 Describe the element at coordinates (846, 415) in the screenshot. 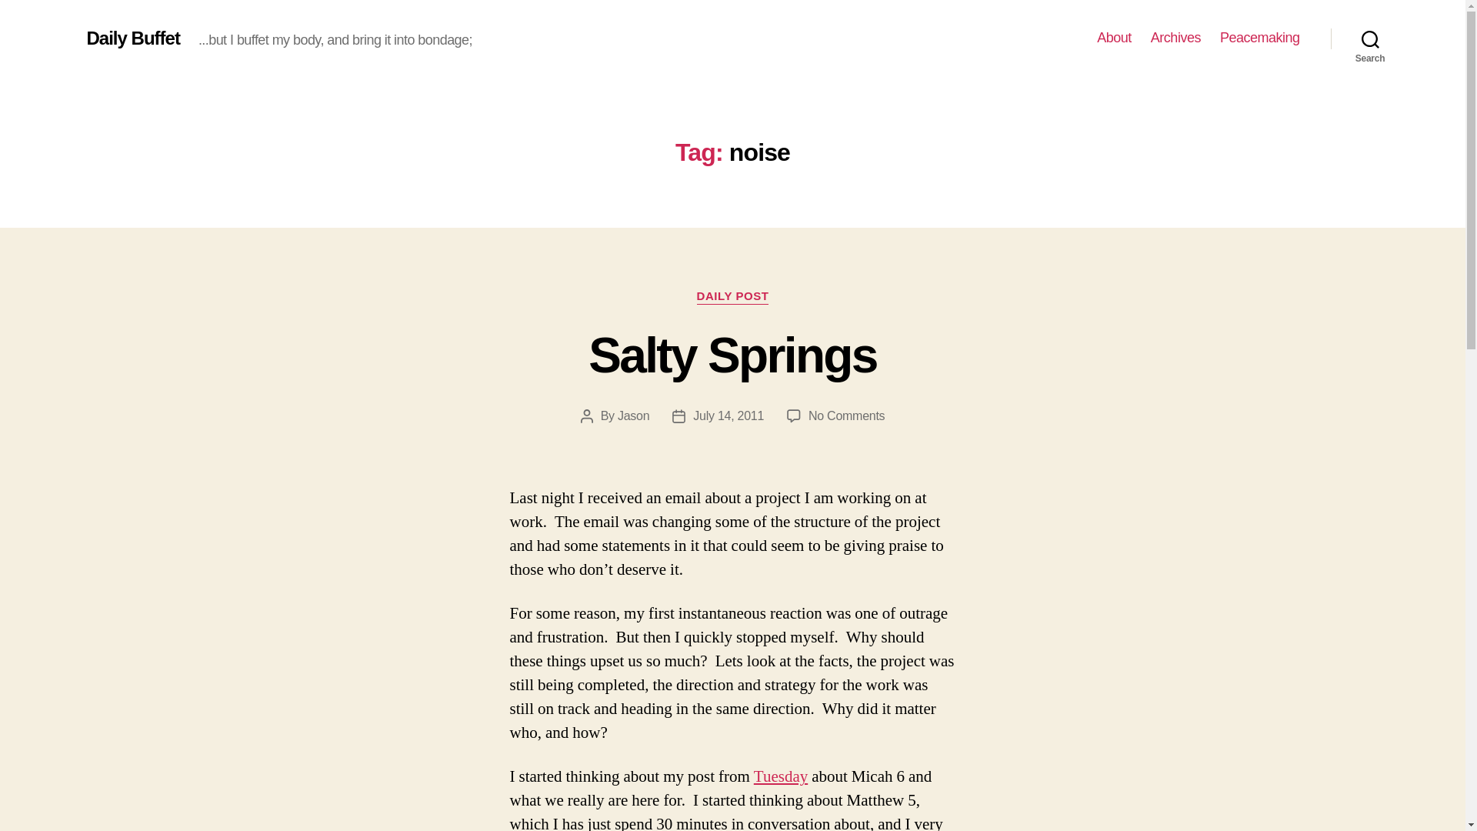

I see `Archives` at that location.